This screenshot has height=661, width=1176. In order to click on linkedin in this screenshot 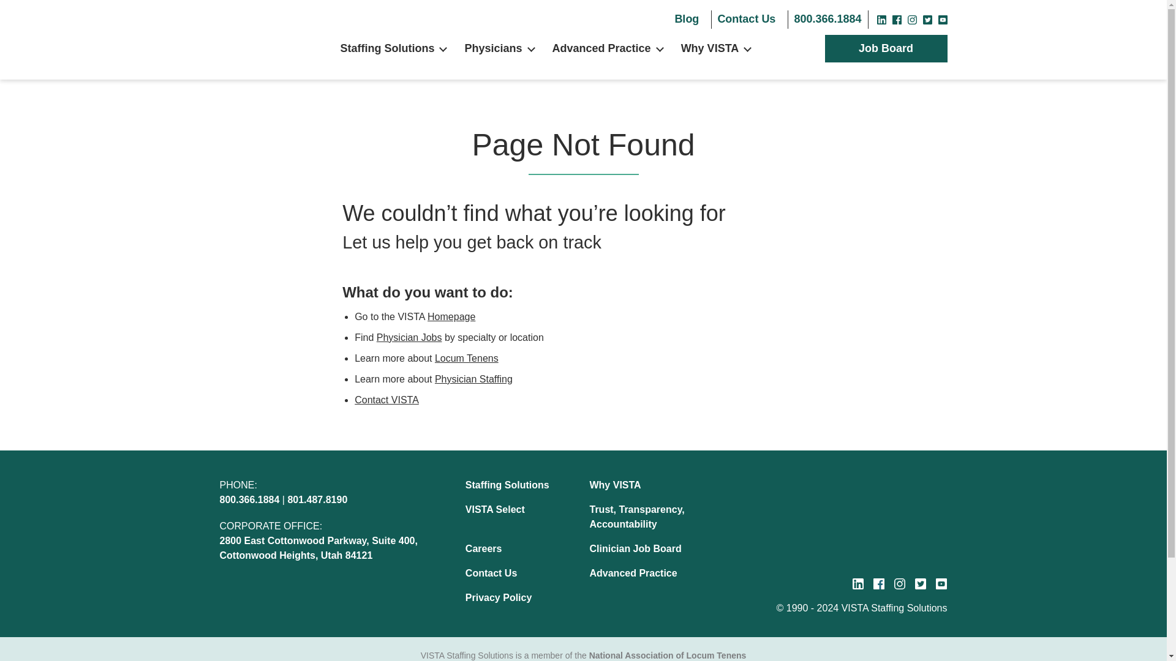, I will do `click(882, 20)`.